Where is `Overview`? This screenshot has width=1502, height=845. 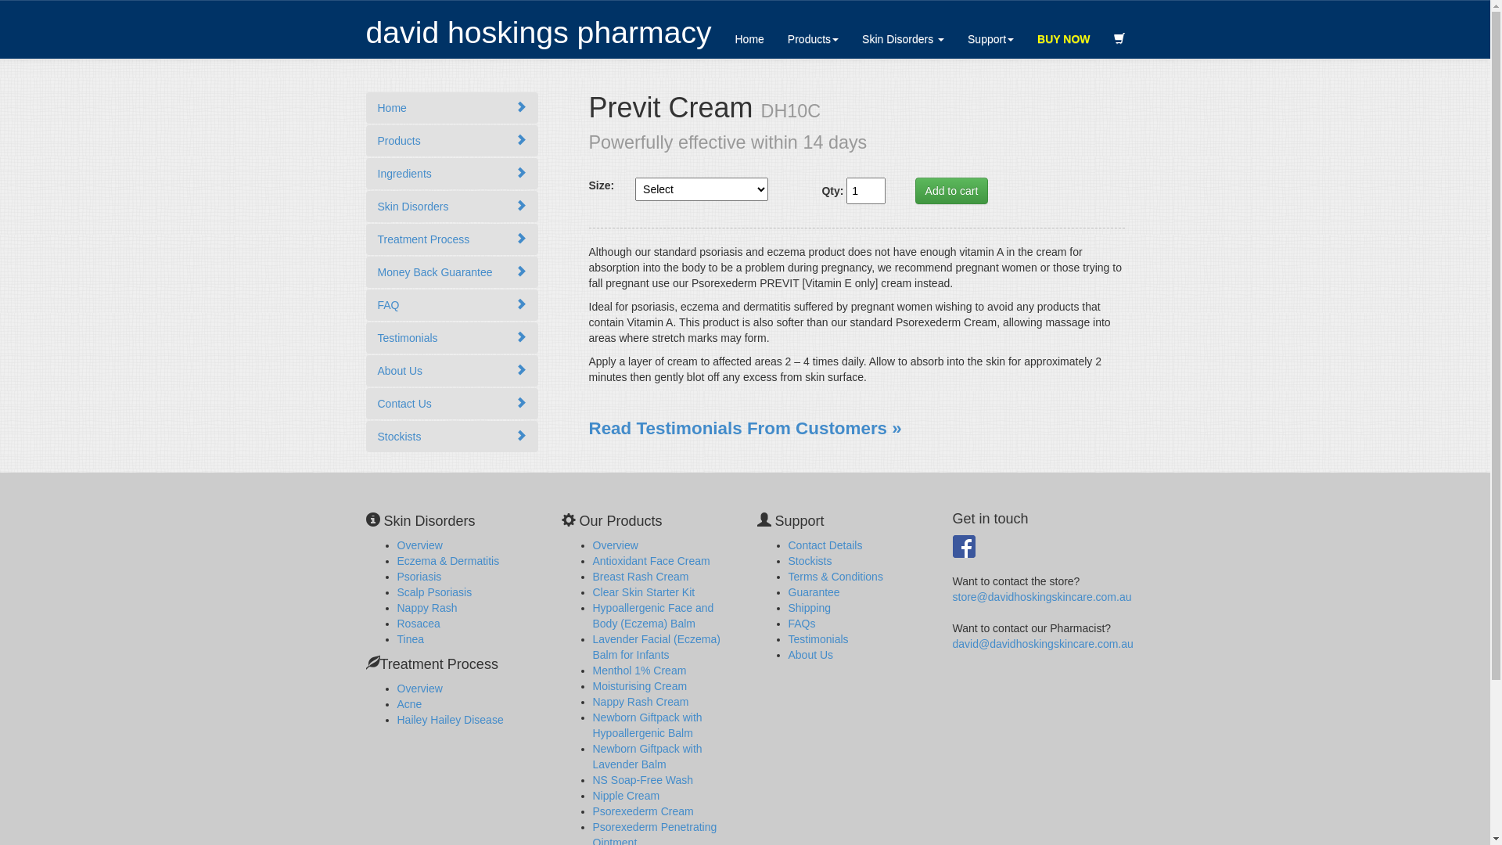 Overview is located at coordinates (420, 545).